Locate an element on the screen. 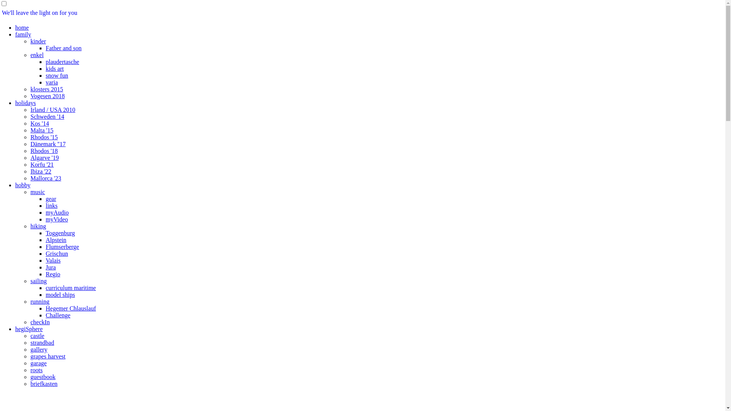 This screenshot has width=731, height=411. Flumserberge is located at coordinates (62, 247).